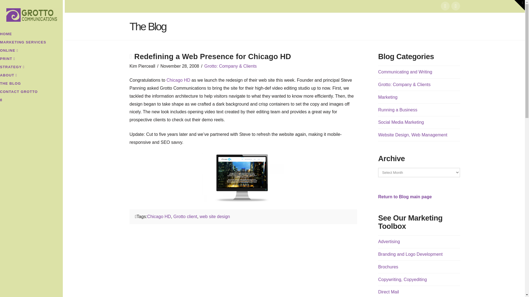  I want to click on LinkedIn, so click(456, 6).